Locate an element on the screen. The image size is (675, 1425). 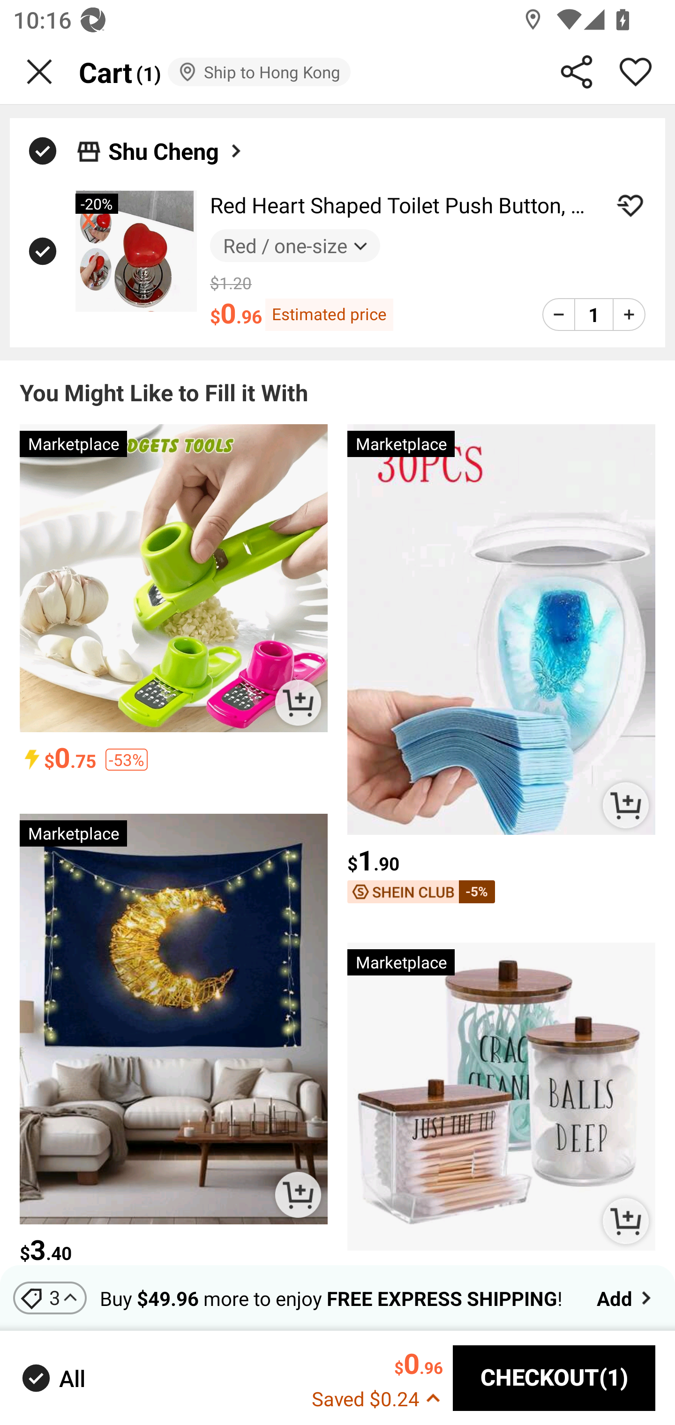
CHECKOUT(1) is located at coordinates (554, 1378).